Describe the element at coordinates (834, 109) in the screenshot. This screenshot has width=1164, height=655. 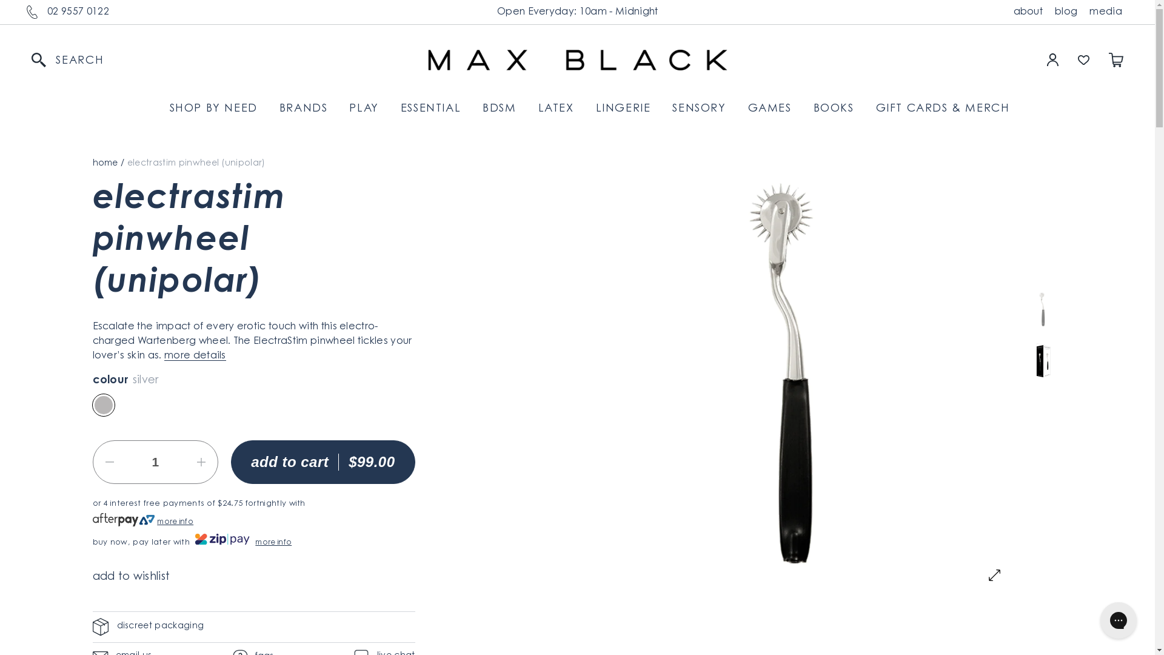
I see `BOOKS` at that location.